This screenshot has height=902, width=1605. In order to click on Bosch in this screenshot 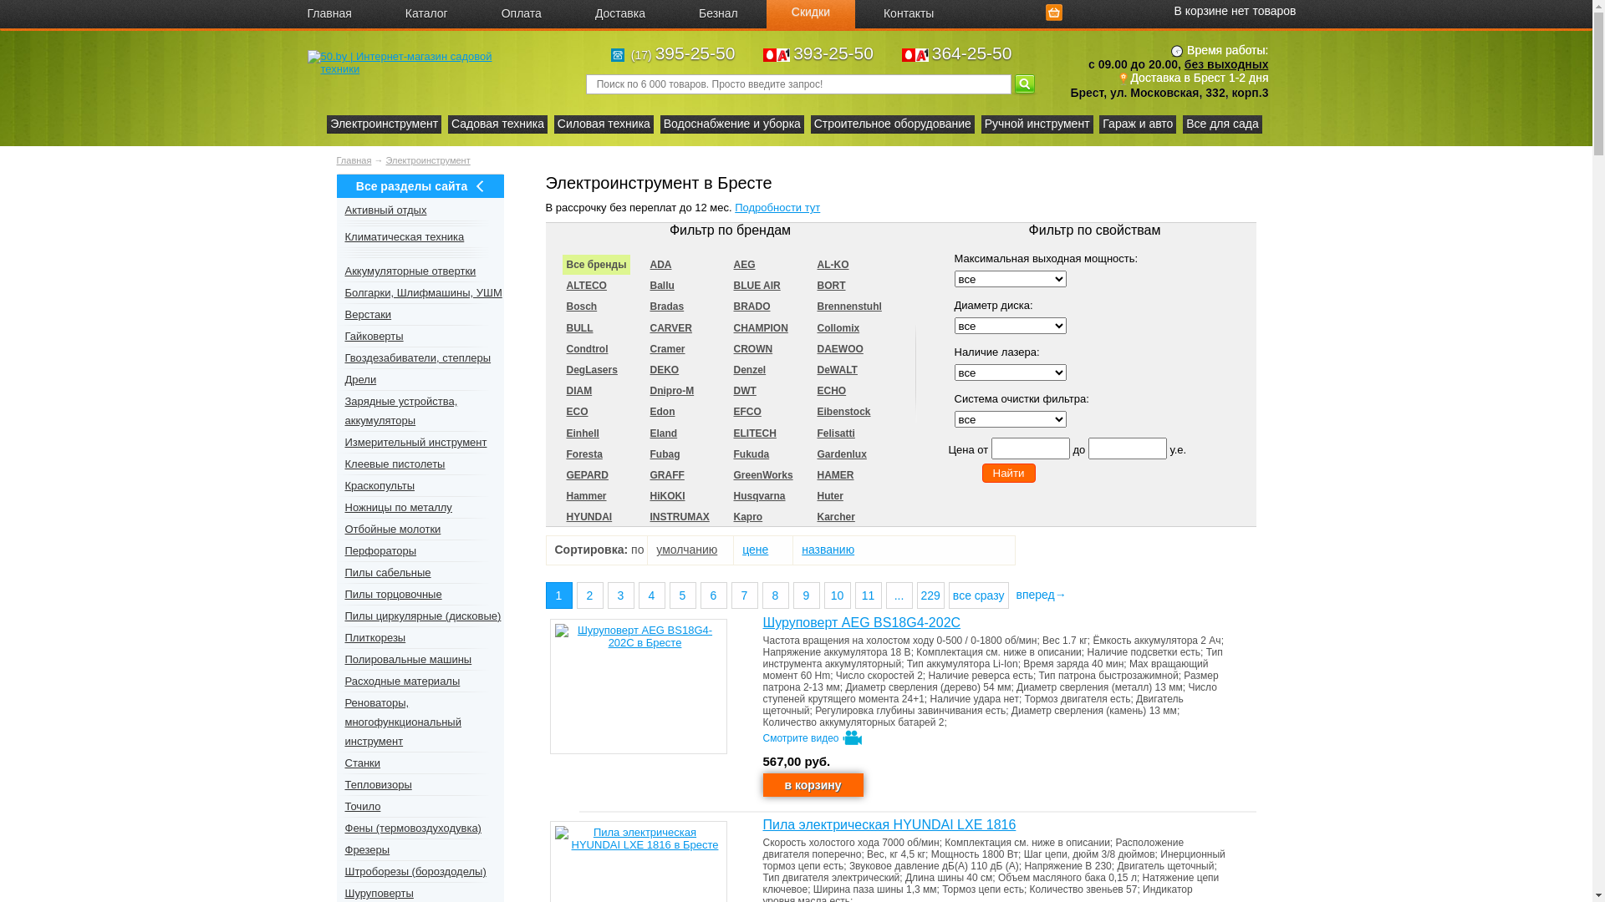, I will do `click(582, 307)`.